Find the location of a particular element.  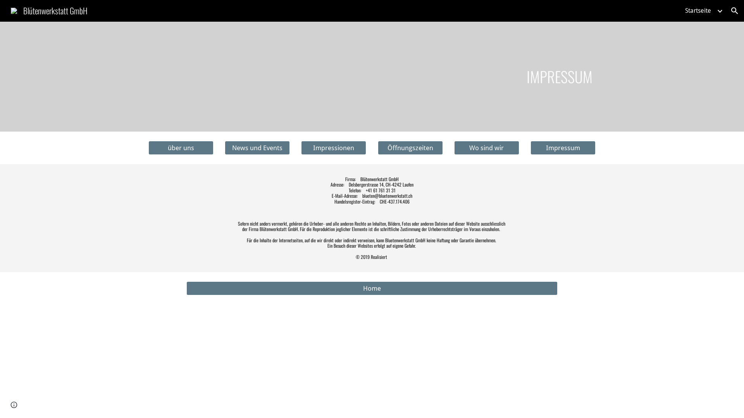

Impressum is located at coordinates (563, 148).